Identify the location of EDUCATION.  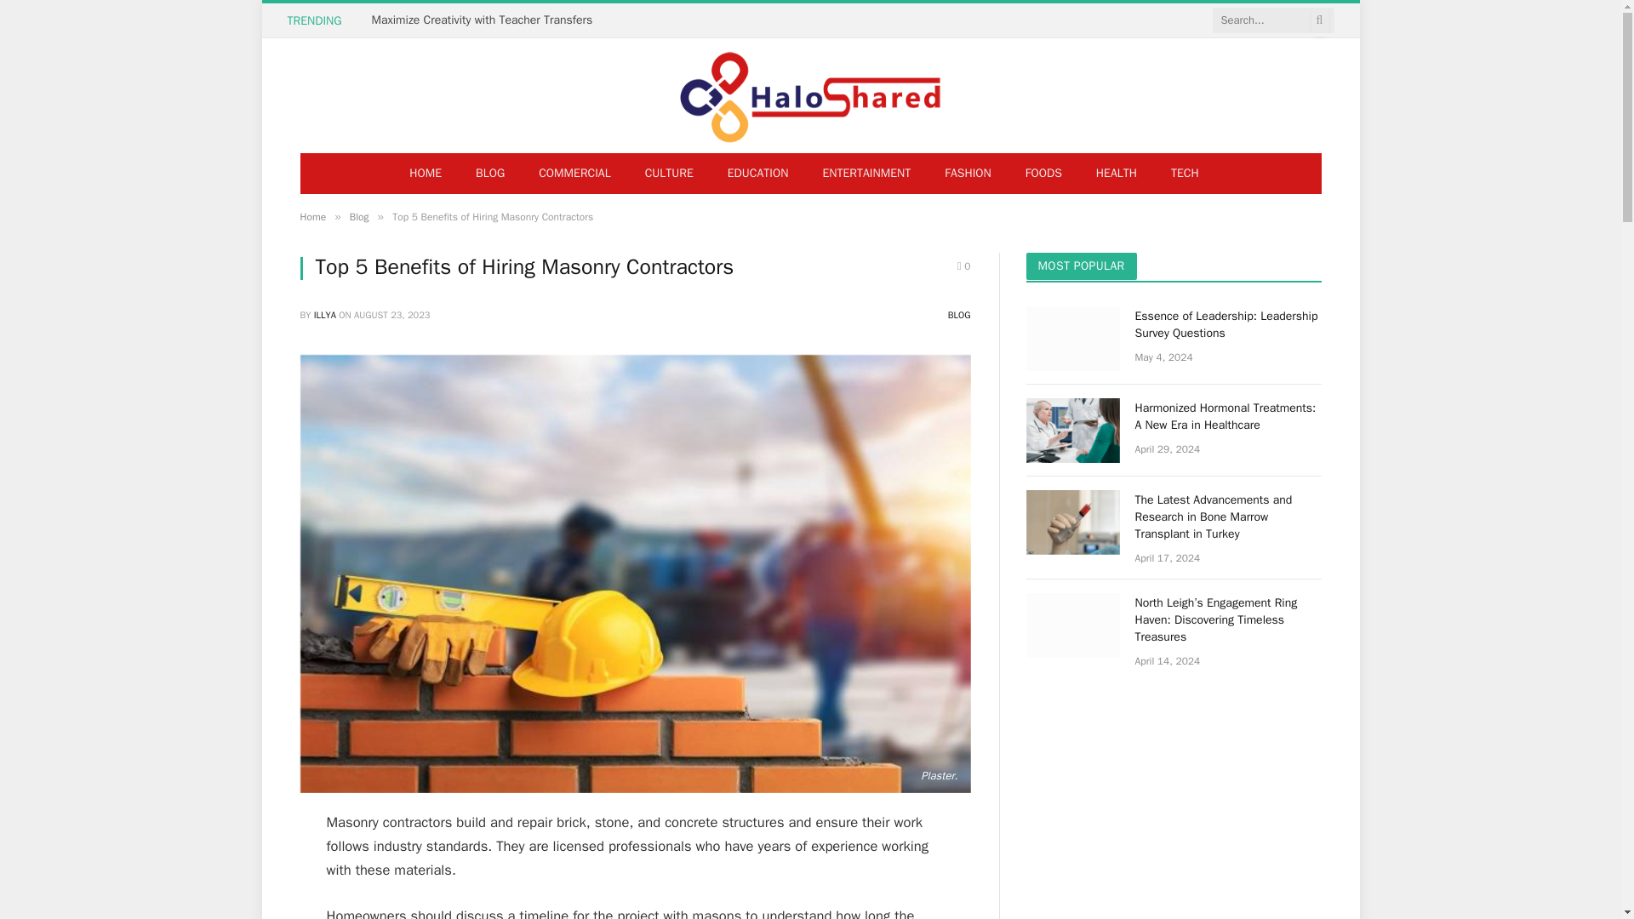
(757, 174).